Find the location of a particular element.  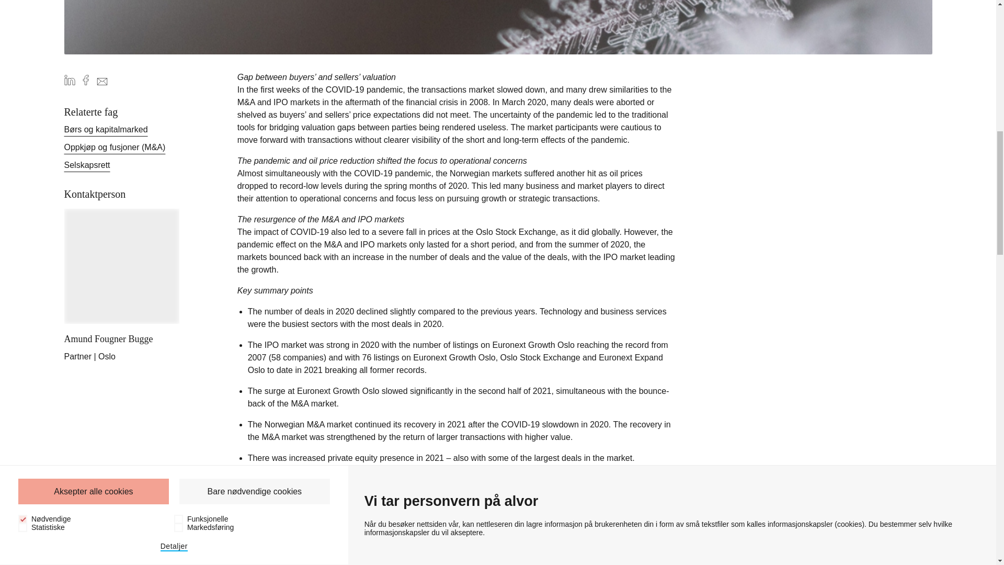

Session is located at coordinates (678, 85).